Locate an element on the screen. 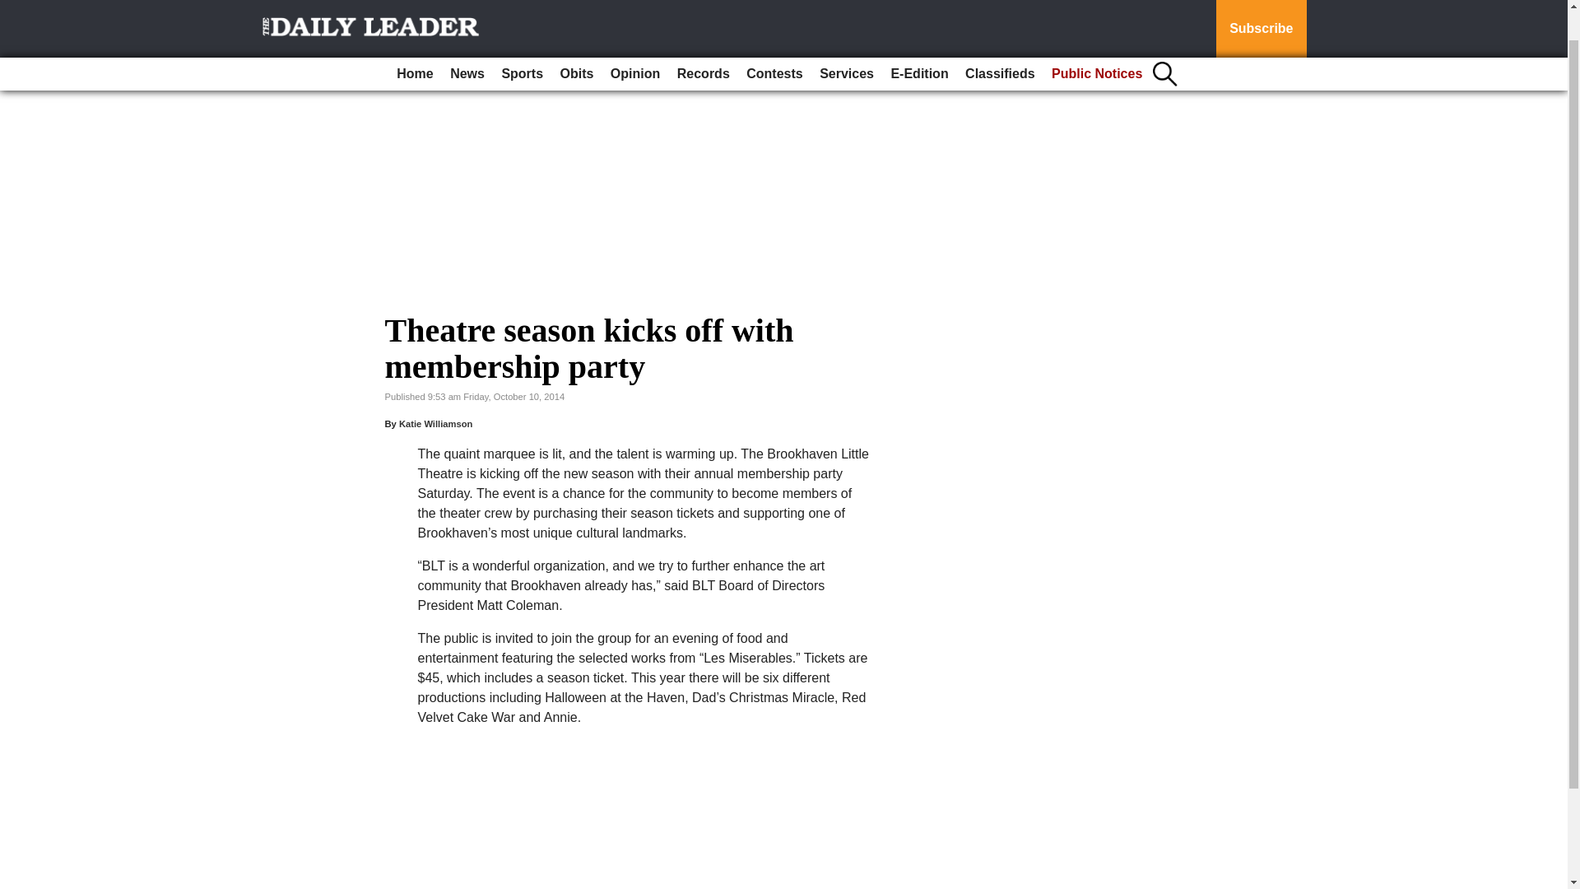 This screenshot has height=889, width=1580. Contests is located at coordinates (774, 40).